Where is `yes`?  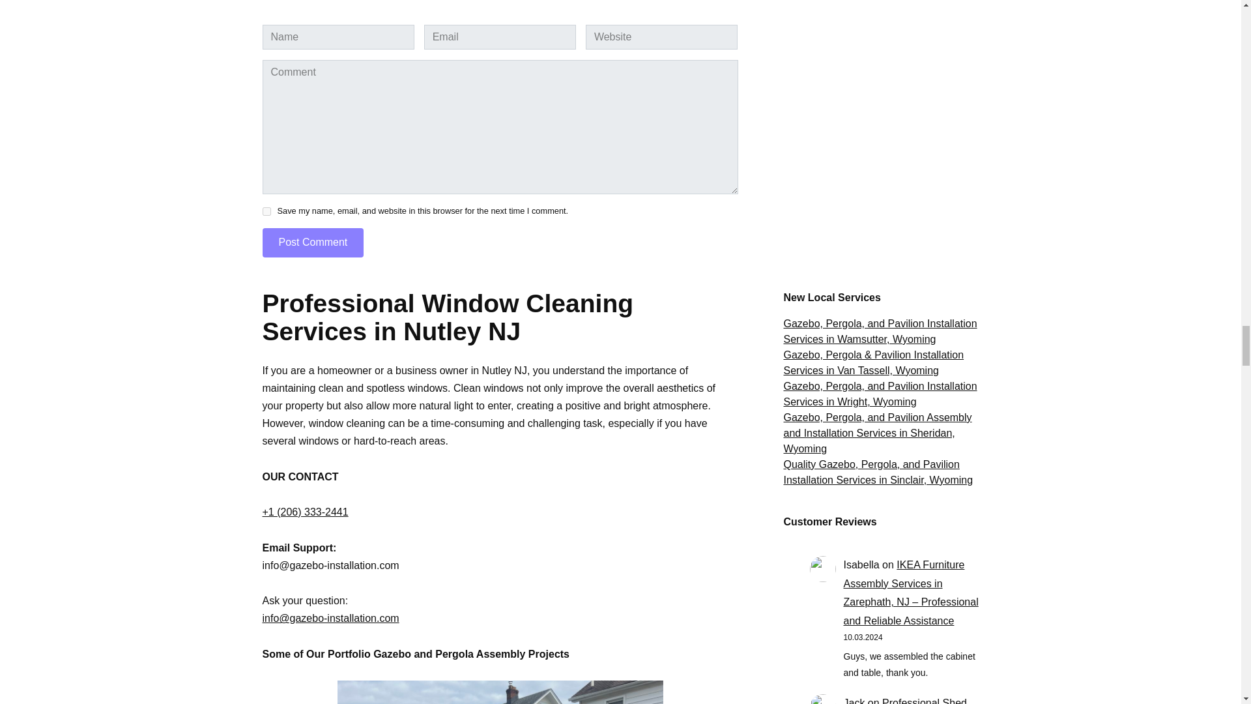
yes is located at coordinates (266, 211).